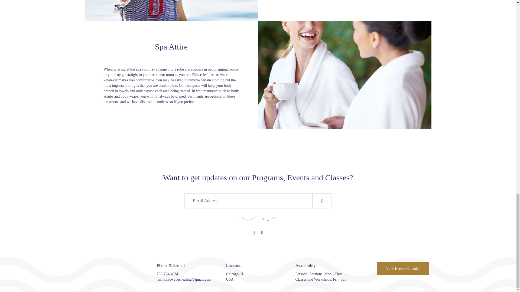 This screenshot has height=292, width=520. What do you see at coordinates (258, 218) in the screenshot?
I see `goldwave2` at bounding box center [258, 218].